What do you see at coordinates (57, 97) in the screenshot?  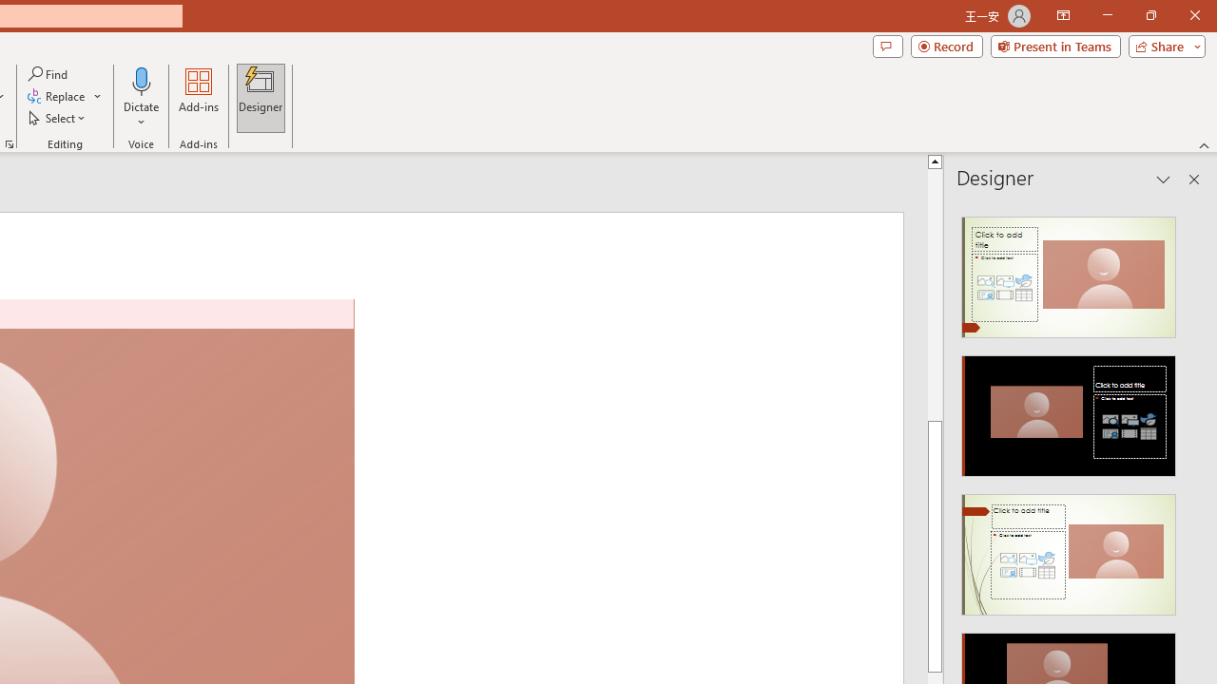 I see `Replace...` at bounding box center [57, 97].